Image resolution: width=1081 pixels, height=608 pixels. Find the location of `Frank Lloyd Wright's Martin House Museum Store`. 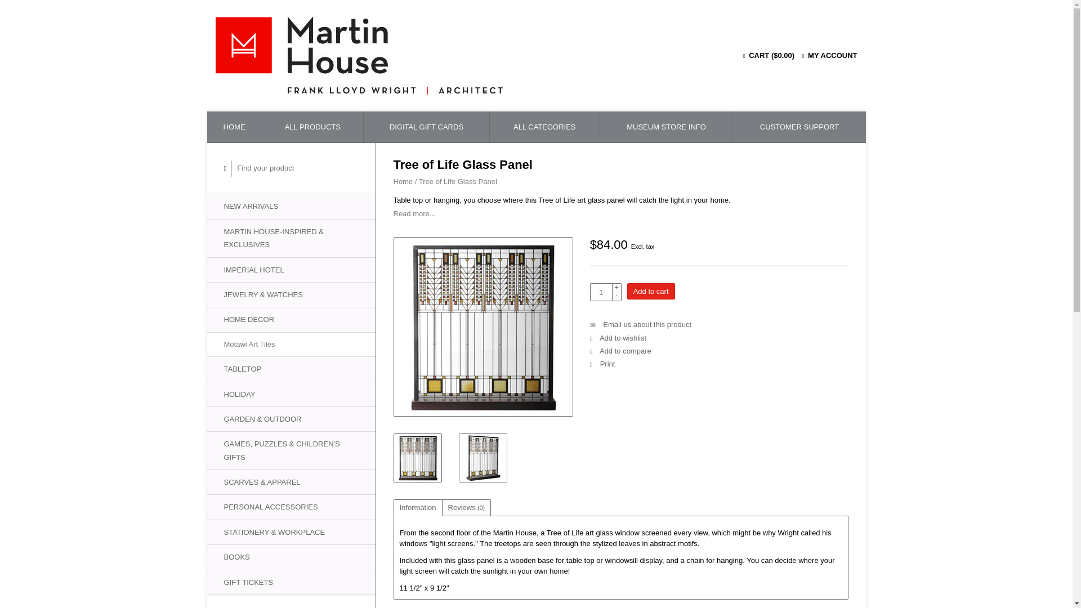

Frank Lloyd Wright's Martin House Museum Store is located at coordinates (445, 56).